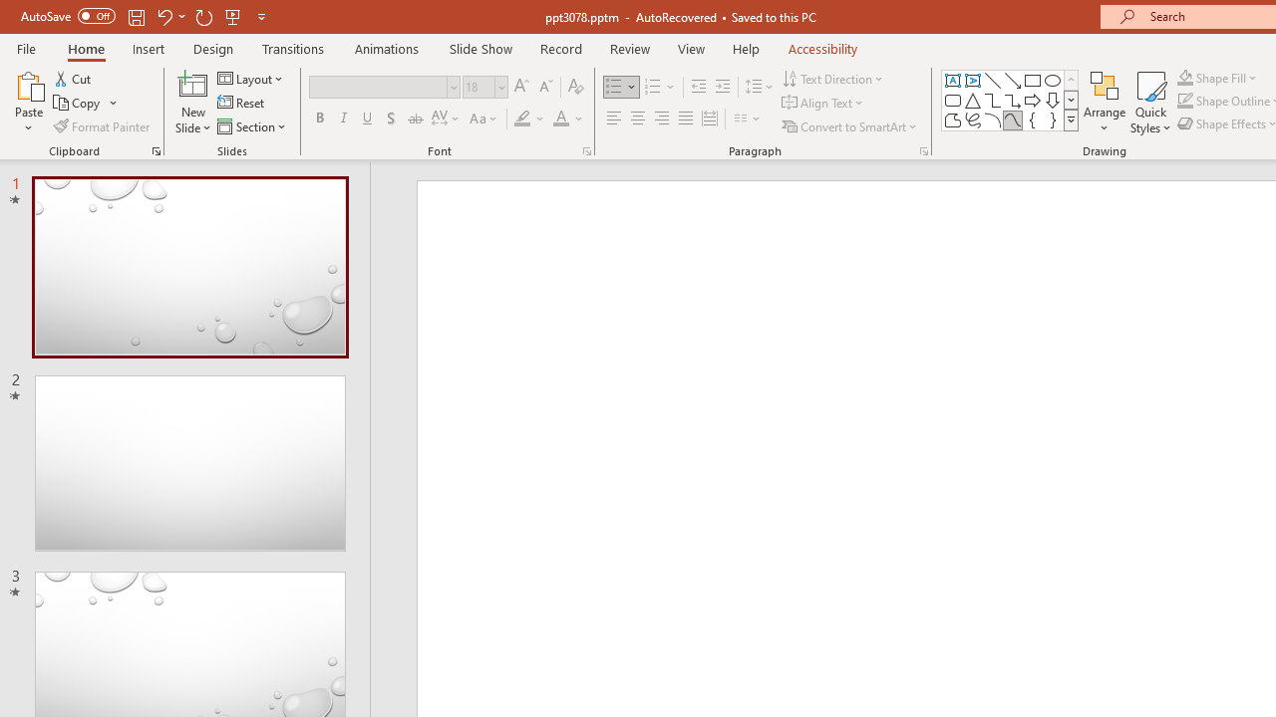 The height and width of the screenshot is (717, 1276). I want to click on Font..., so click(586, 151).